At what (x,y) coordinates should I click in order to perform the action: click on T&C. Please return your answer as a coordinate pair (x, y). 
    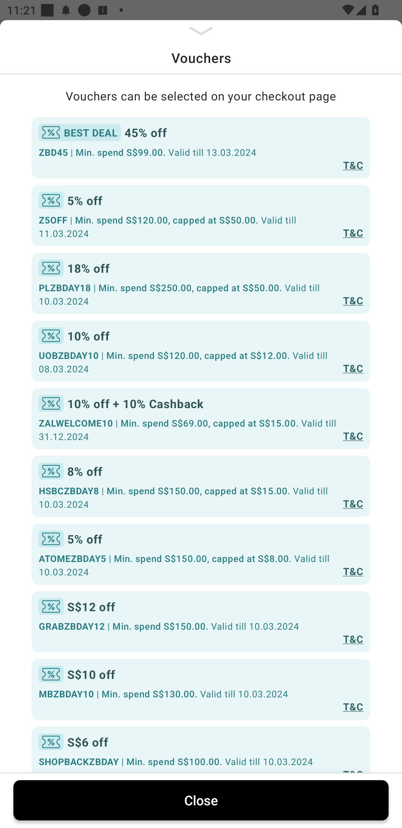
    Looking at the image, I should click on (353, 233).